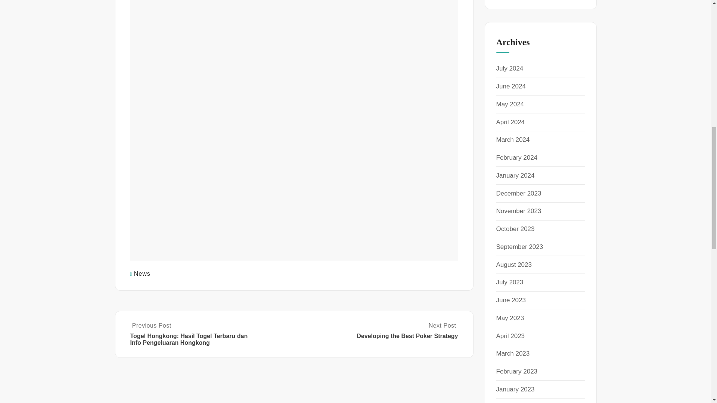  Describe the element at coordinates (519, 247) in the screenshot. I see `September 2023` at that location.